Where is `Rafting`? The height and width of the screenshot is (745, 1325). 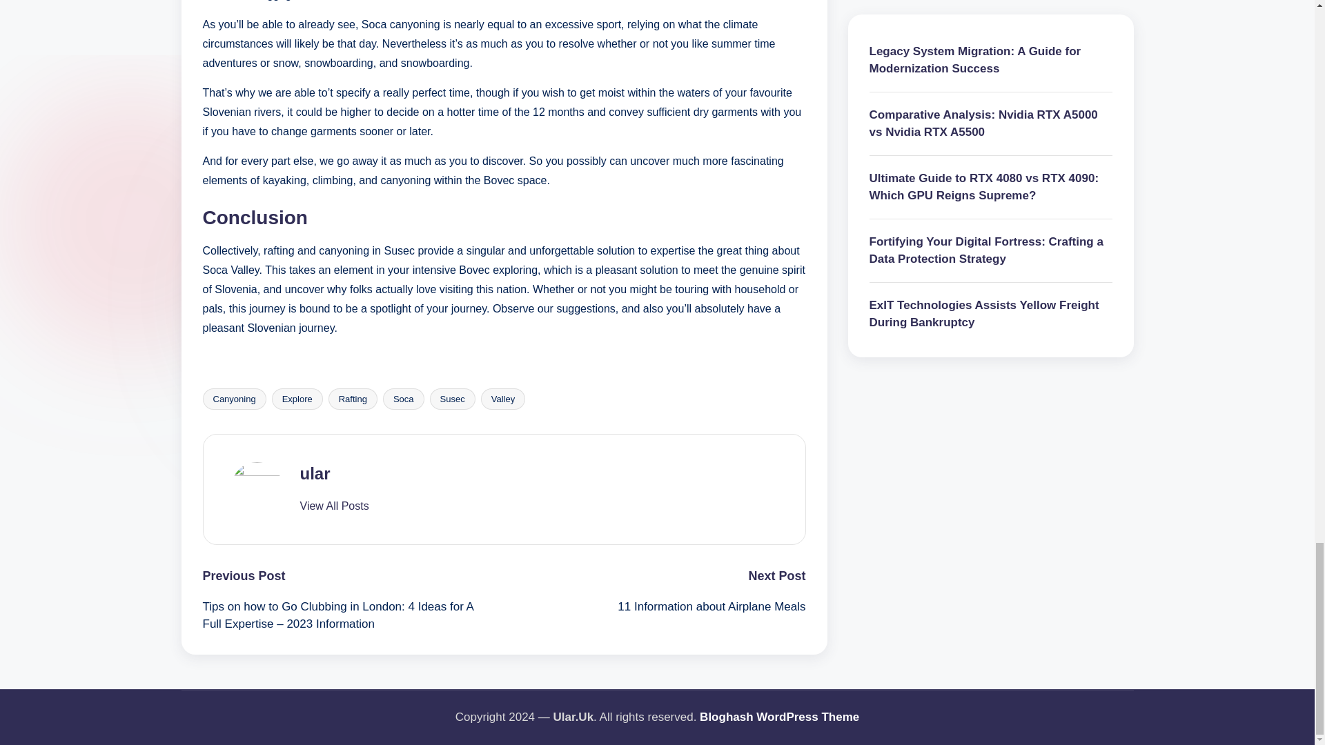
Rafting is located at coordinates (353, 399).